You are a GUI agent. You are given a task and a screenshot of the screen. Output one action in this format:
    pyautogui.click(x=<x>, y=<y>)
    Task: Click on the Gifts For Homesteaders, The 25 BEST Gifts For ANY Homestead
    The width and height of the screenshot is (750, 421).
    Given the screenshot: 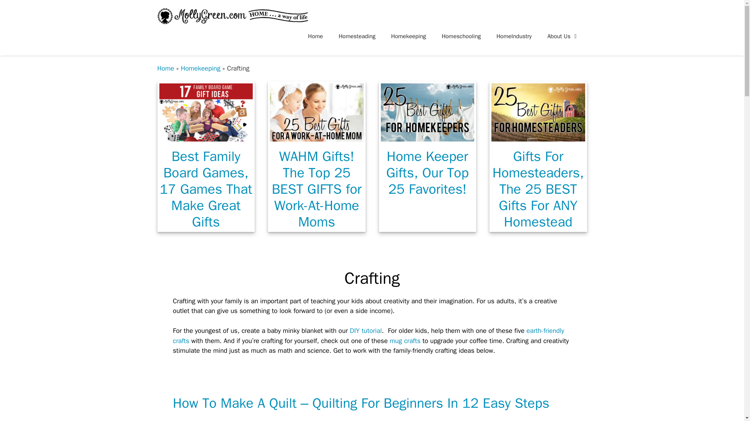 What is the action you would take?
    pyautogui.click(x=538, y=136)
    